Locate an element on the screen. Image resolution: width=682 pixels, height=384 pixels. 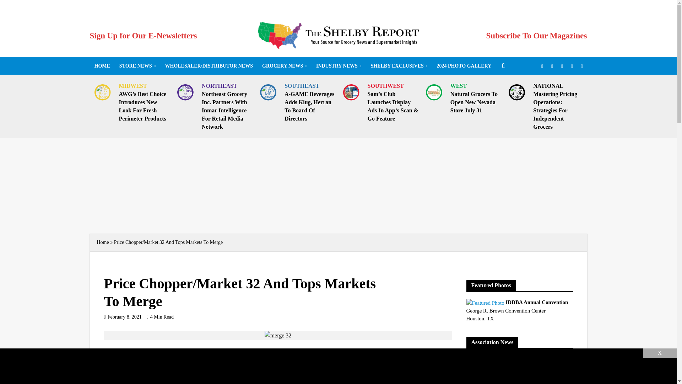
Subscribe To Our Magazines is located at coordinates (536, 36).